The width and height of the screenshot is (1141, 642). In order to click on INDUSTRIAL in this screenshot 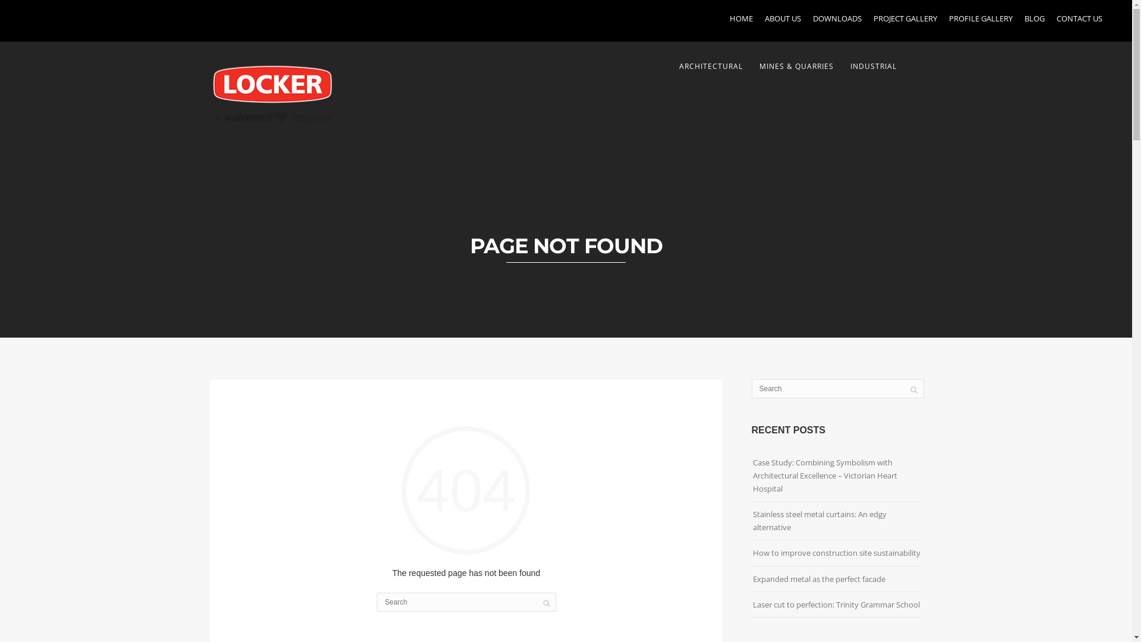, I will do `click(873, 67)`.